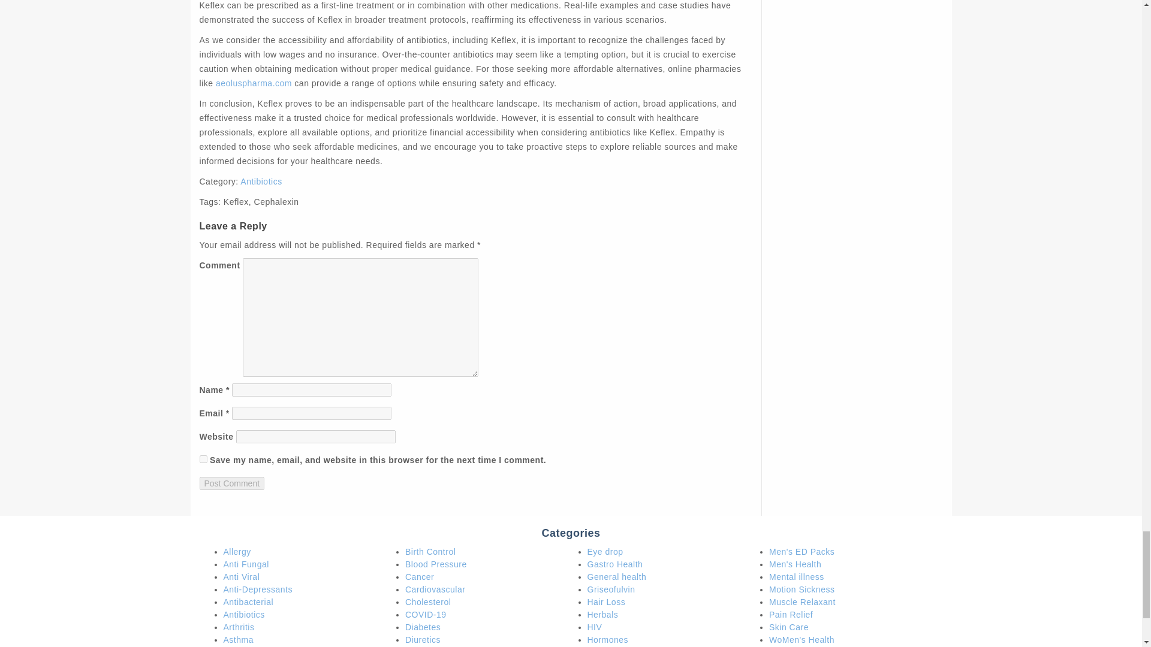 The height and width of the screenshot is (647, 1151). I want to click on Post Comment, so click(231, 483).